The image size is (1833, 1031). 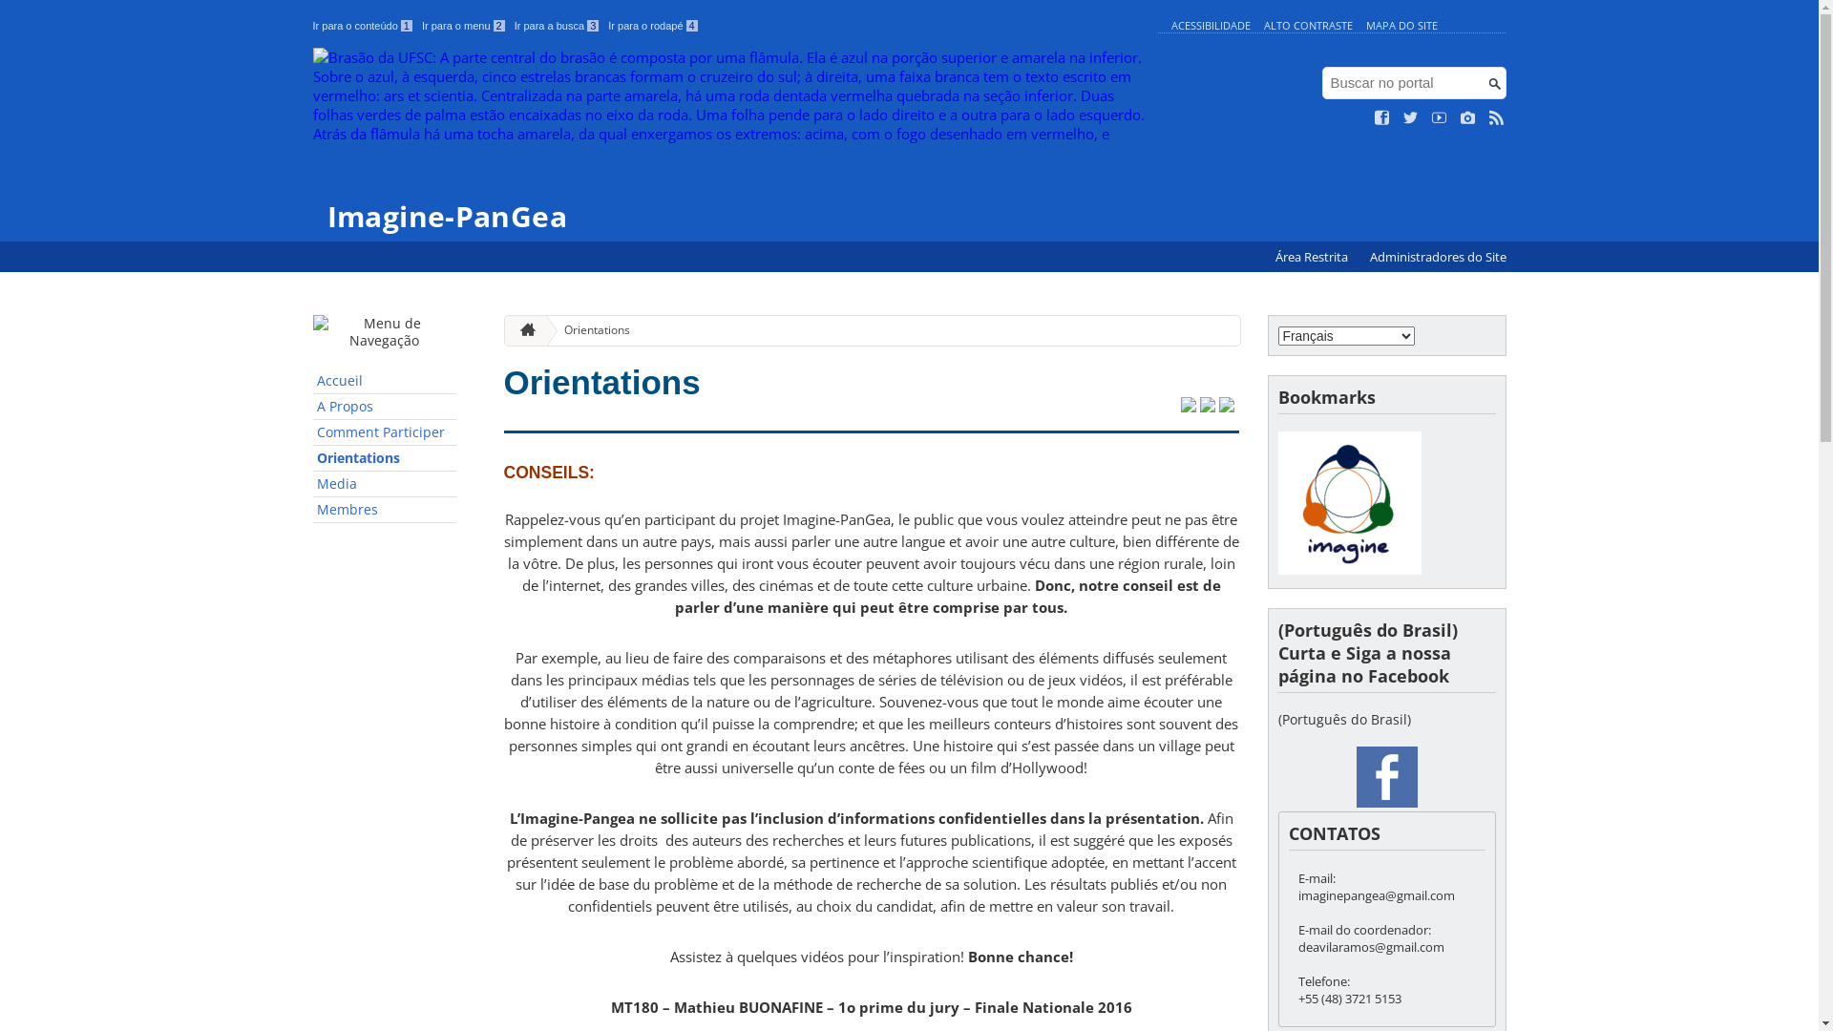 I want to click on Compartilhar no Twitter, so click(x=1188, y=407).